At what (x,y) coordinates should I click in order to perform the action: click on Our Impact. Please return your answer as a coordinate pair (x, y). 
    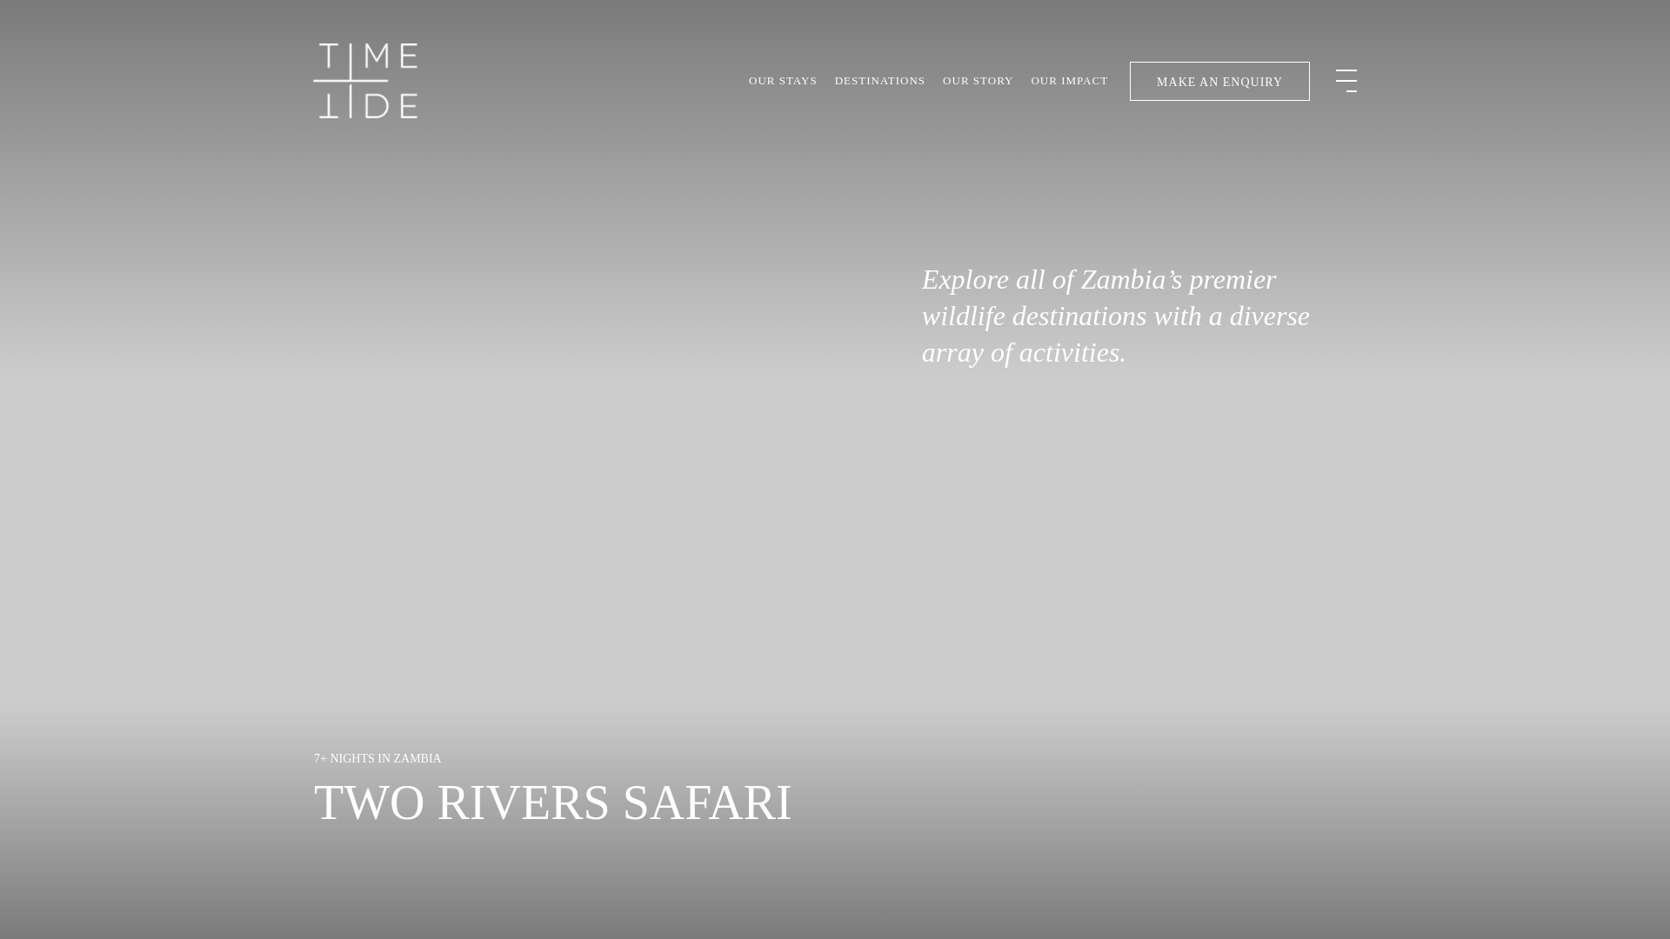
    Looking at the image, I should click on (503, 418).